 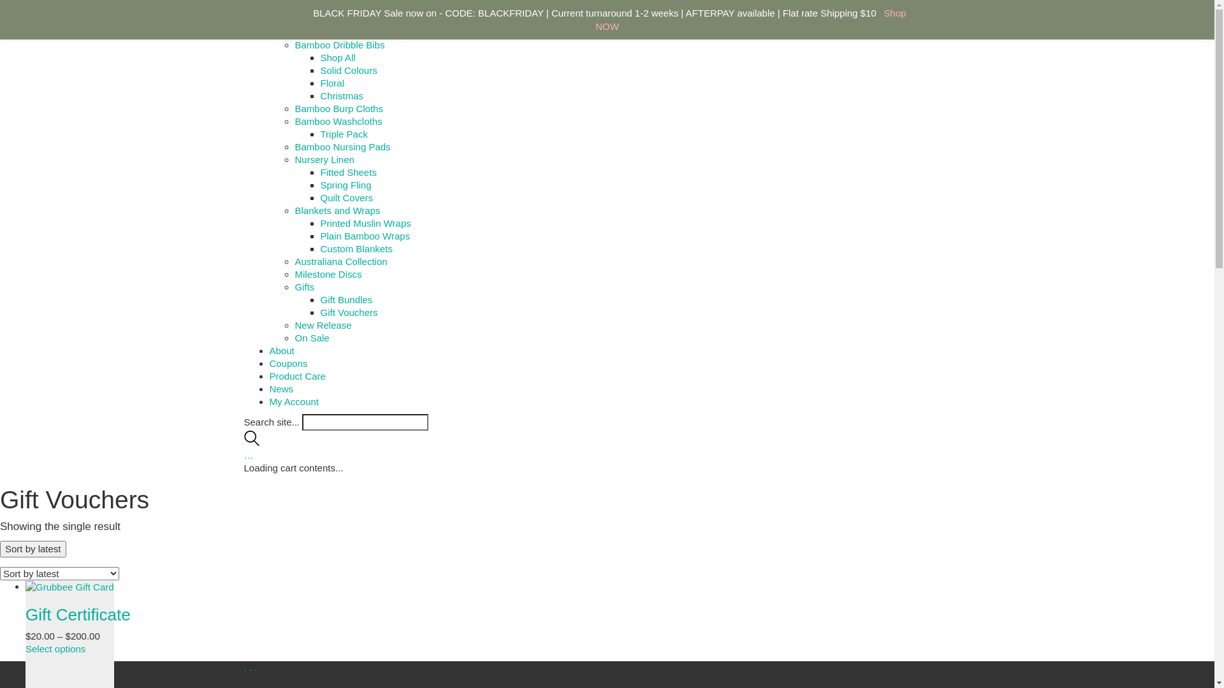 I want to click on Gift Vouchers, so click(x=349, y=312).